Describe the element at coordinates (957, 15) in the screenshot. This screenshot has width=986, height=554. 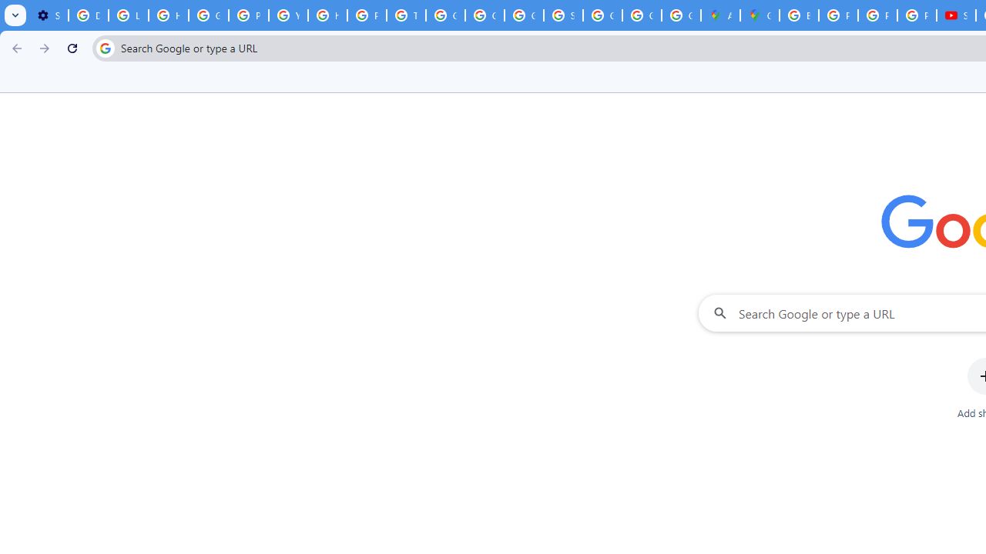
I see `Subscriptions - YouTube` at that location.